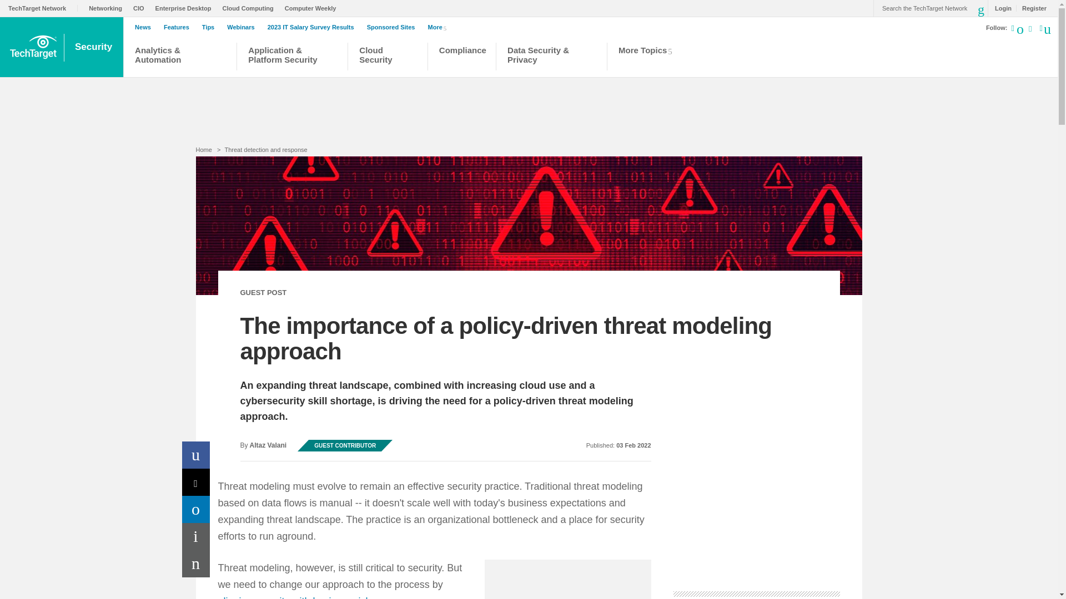 The image size is (1066, 599). Describe the element at coordinates (313, 8) in the screenshot. I see `Computer Weekly` at that location.